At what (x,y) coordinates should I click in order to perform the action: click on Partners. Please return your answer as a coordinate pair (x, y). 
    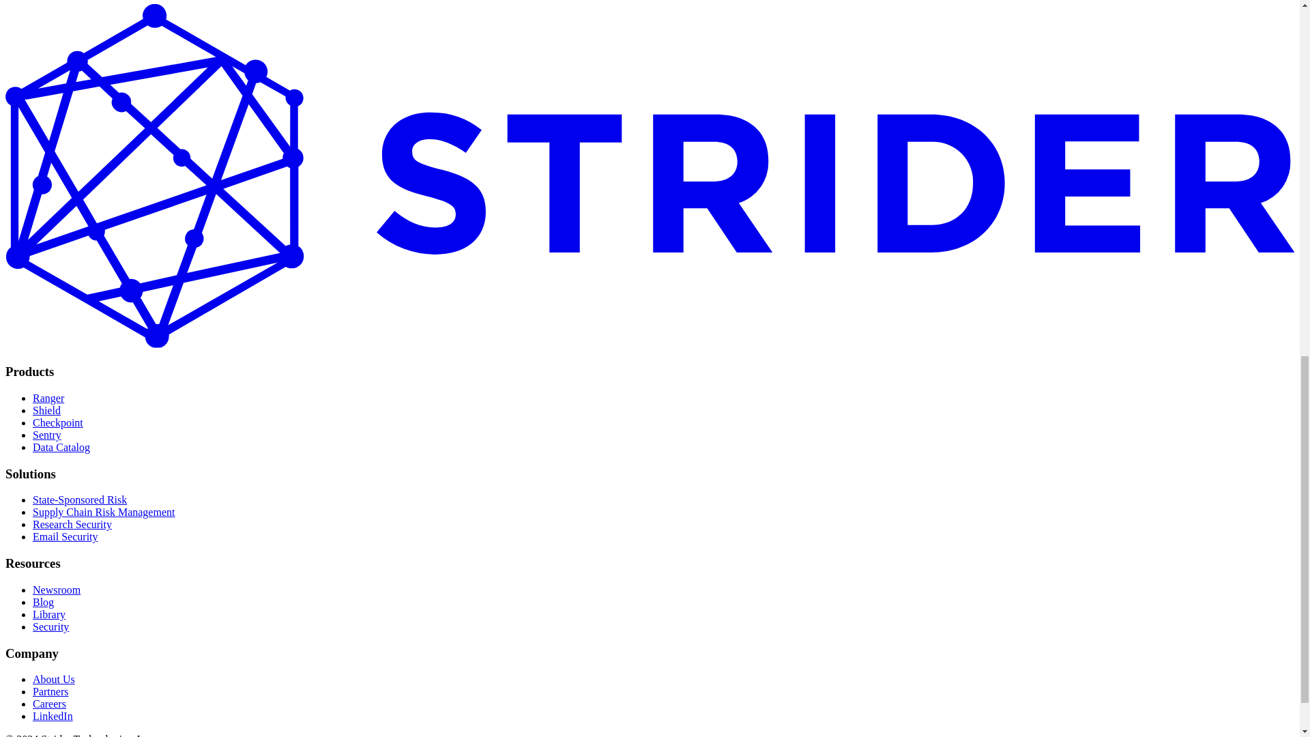
    Looking at the image, I should click on (50, 691).